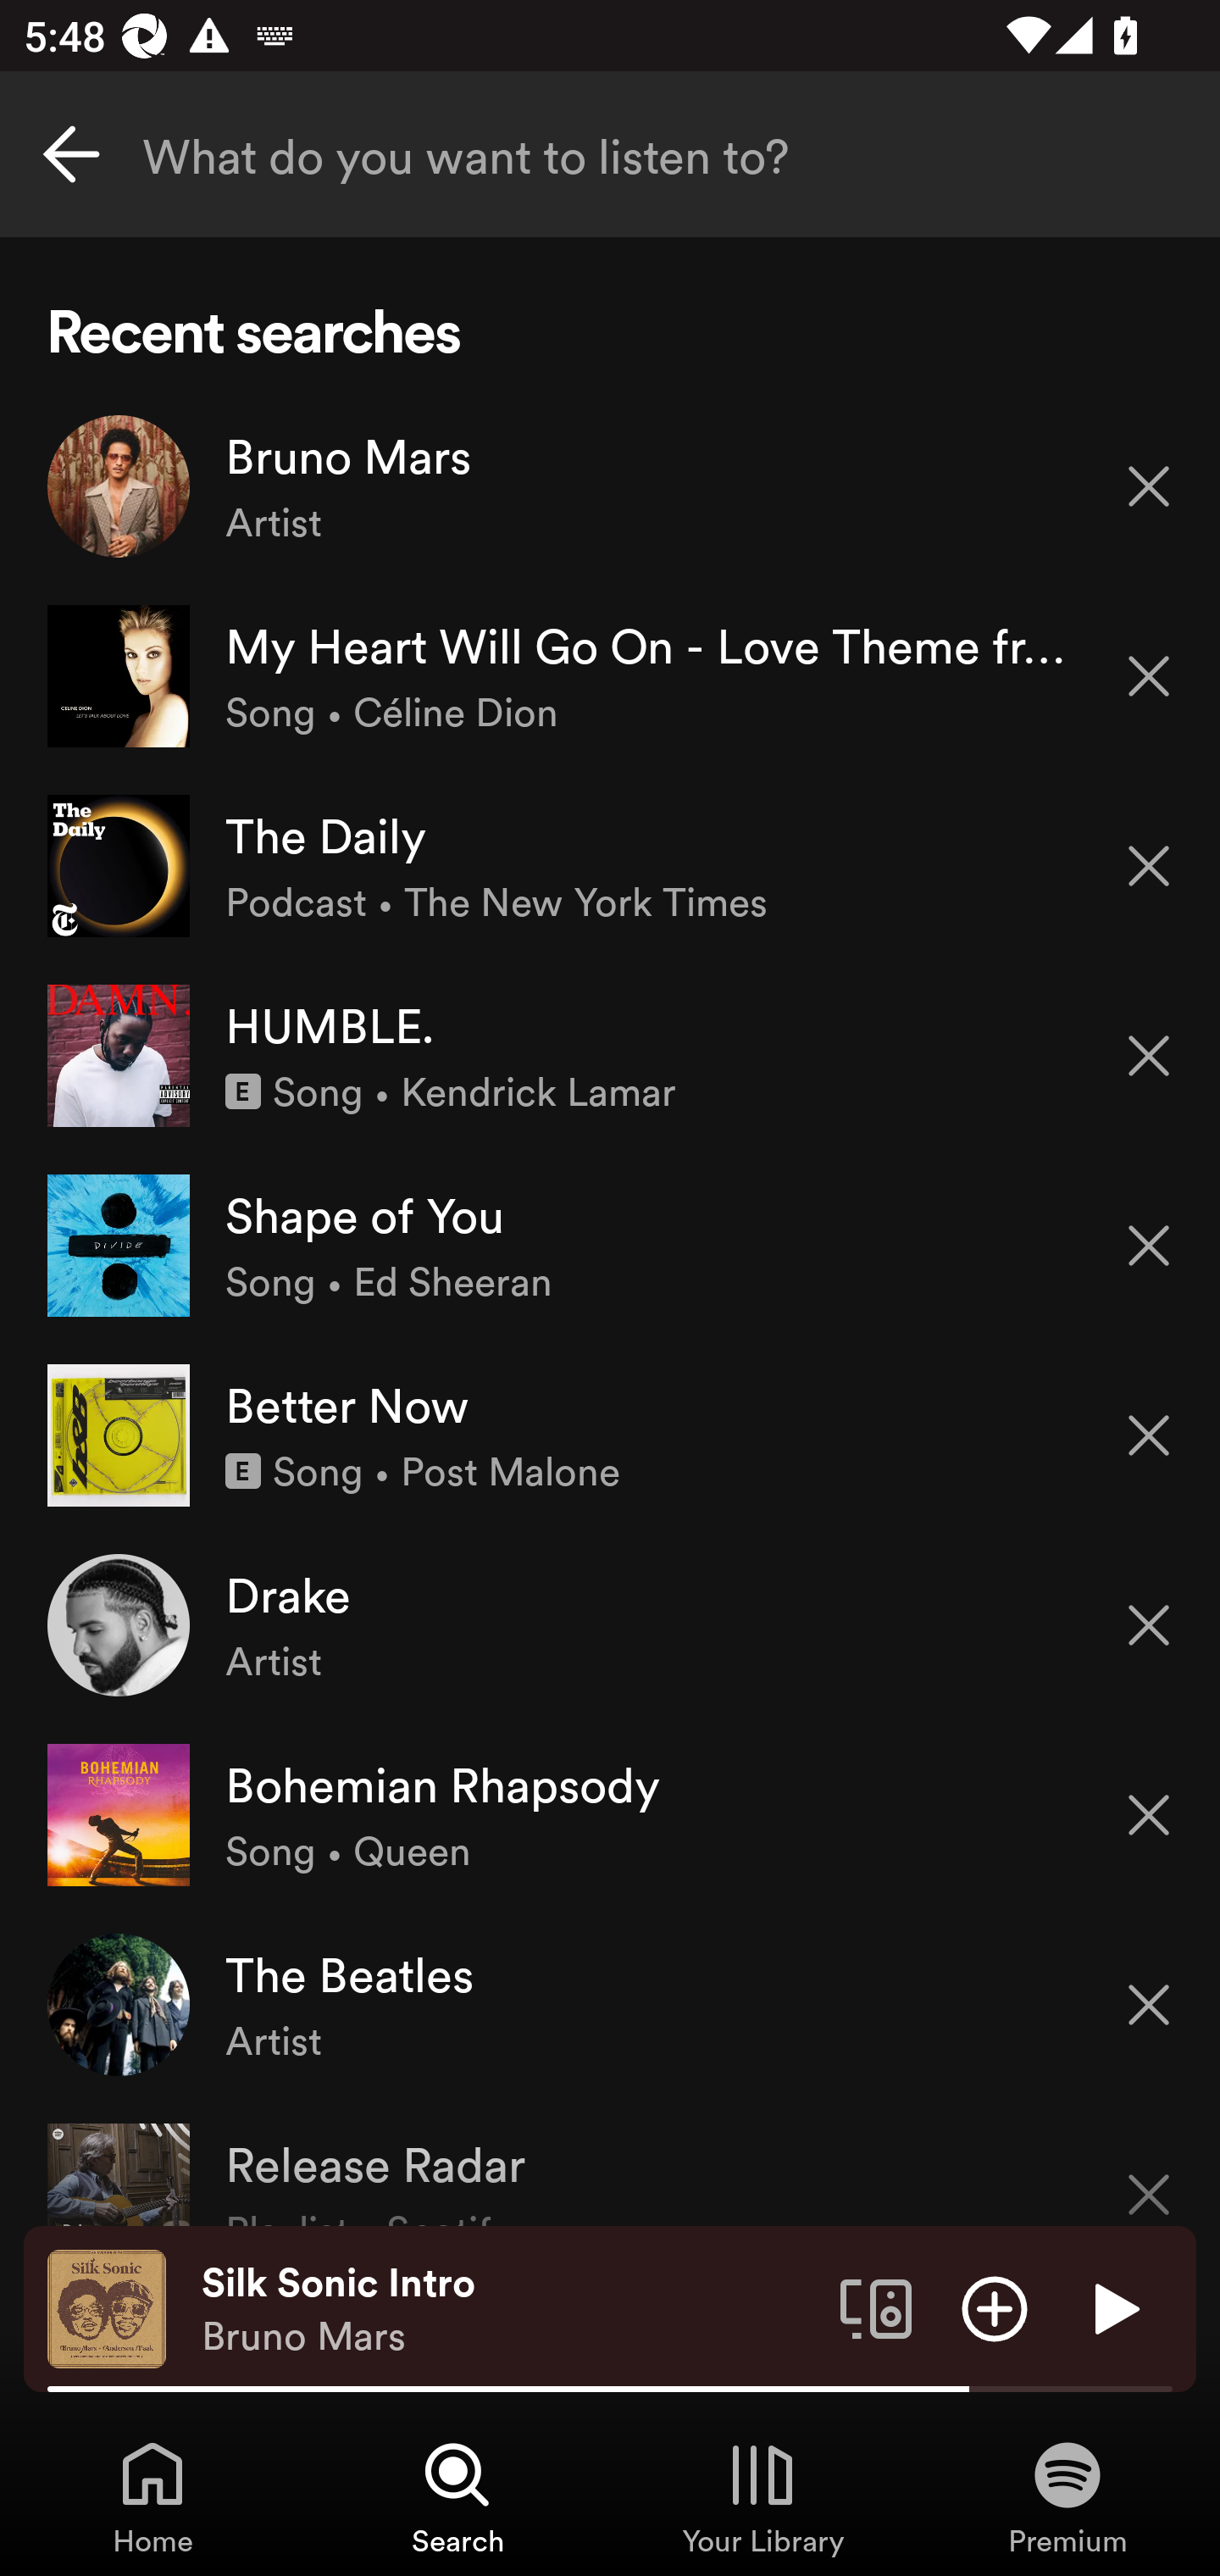  Describe the element at coordinates (71, 154) in the screenshot. I see `Cancel` at that location.